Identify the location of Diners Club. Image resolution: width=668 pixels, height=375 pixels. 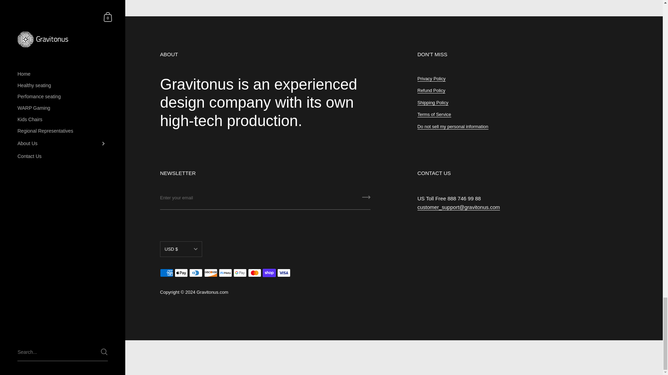
(196, 273).